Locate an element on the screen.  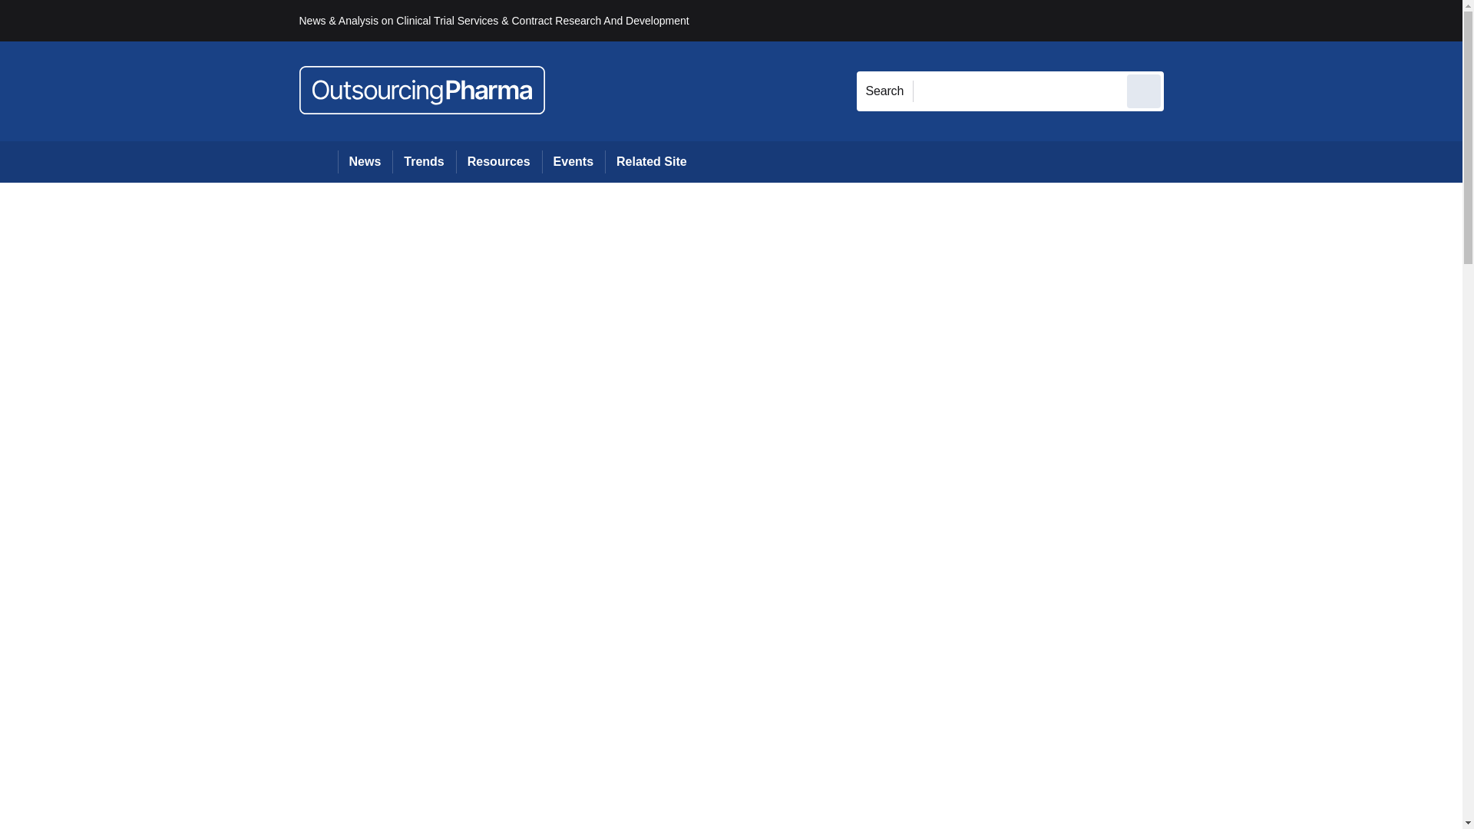
News is located at coordinates (365, 161).